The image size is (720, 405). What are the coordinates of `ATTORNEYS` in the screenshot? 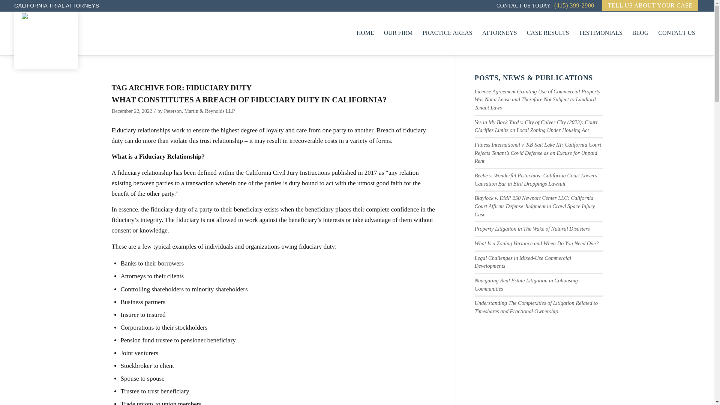 It's located at (499, 33).